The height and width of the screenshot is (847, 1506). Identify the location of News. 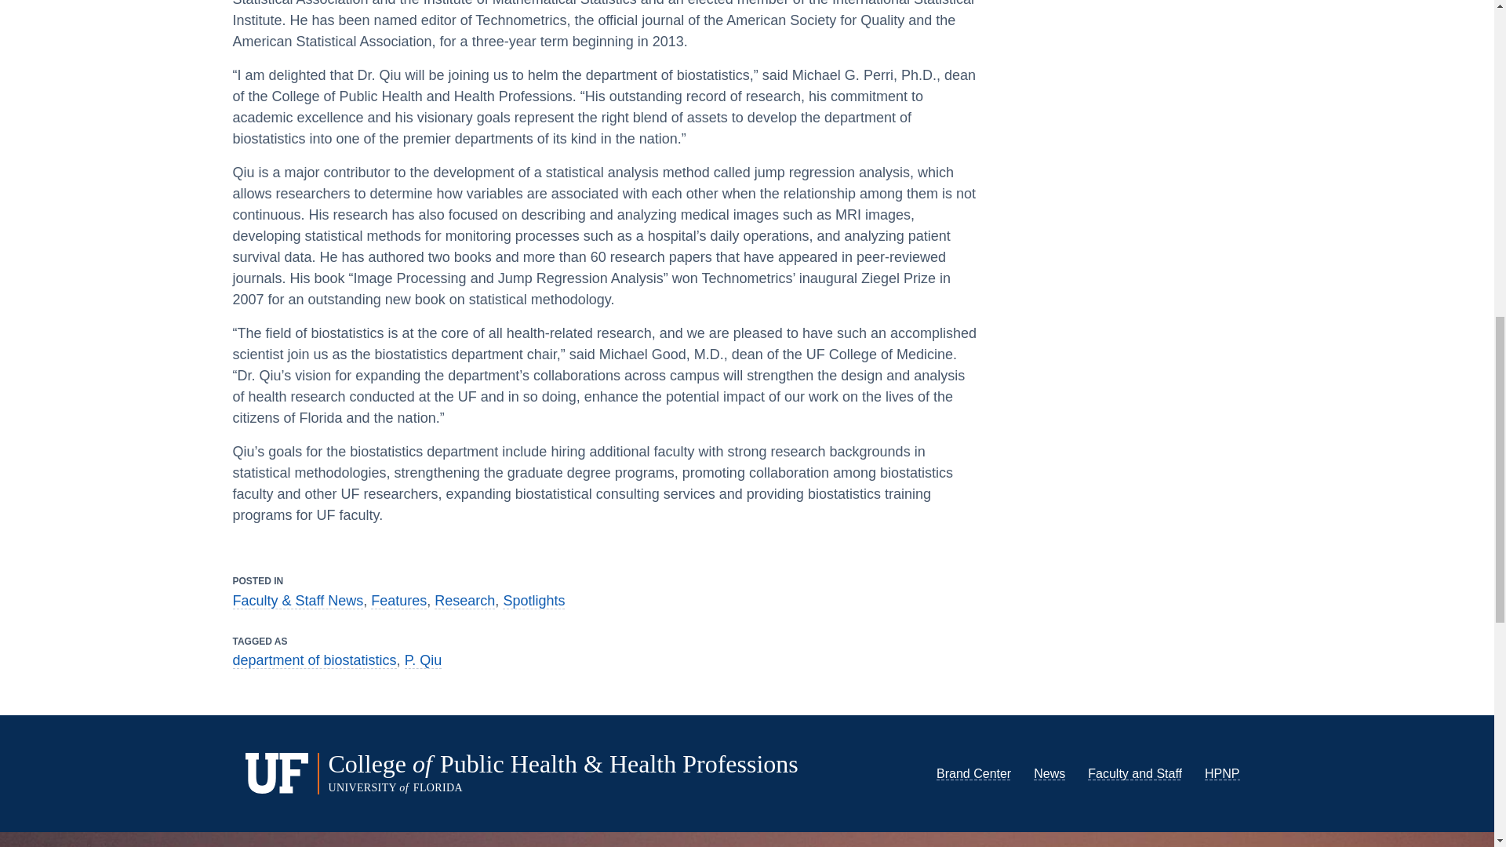
(1049, 773).